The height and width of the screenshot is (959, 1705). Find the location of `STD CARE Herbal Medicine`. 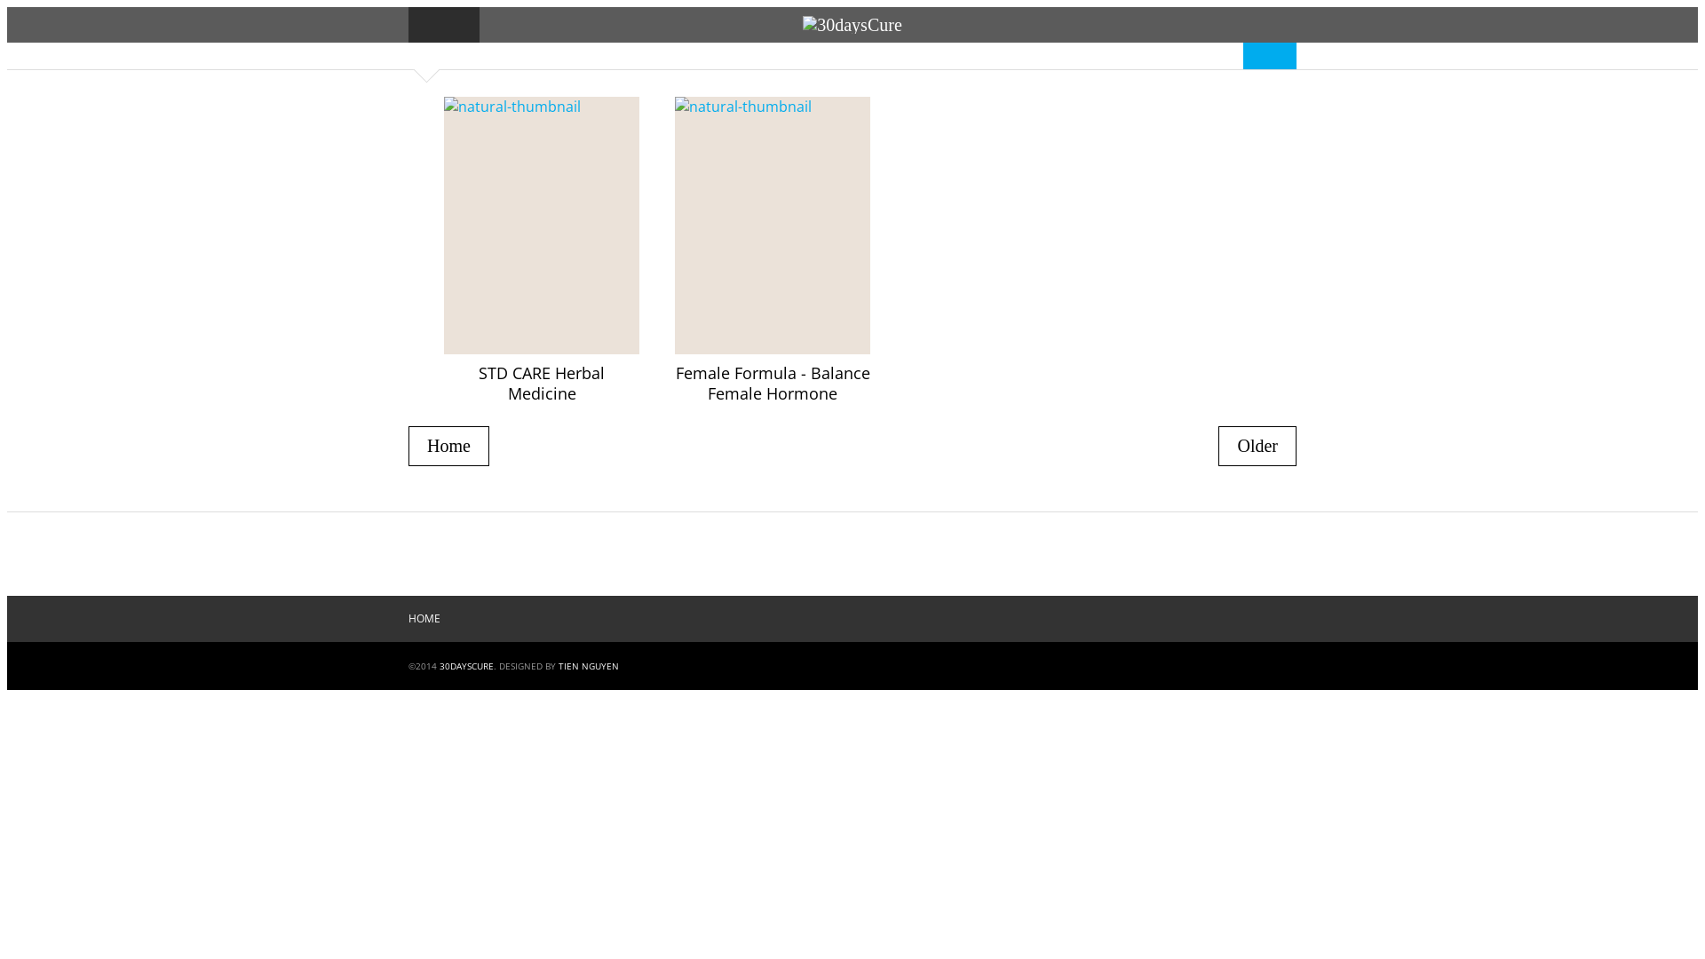

STD CARE Herbal Medicine is located at coordinates (542, 384).